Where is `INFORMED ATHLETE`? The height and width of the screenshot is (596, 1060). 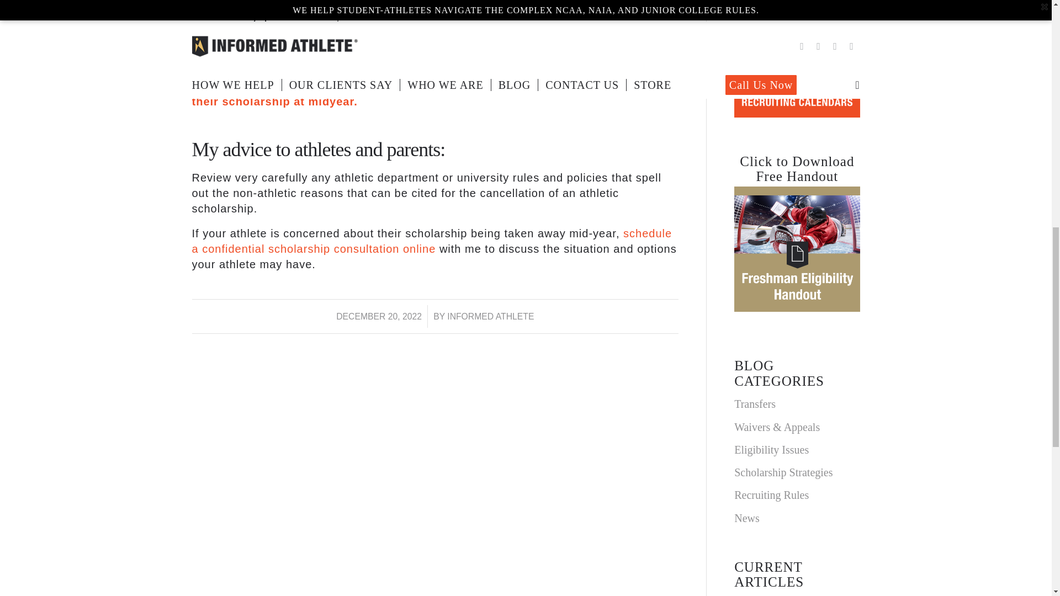
INFORMED ATHLETE is located at coordinates (490, 316).